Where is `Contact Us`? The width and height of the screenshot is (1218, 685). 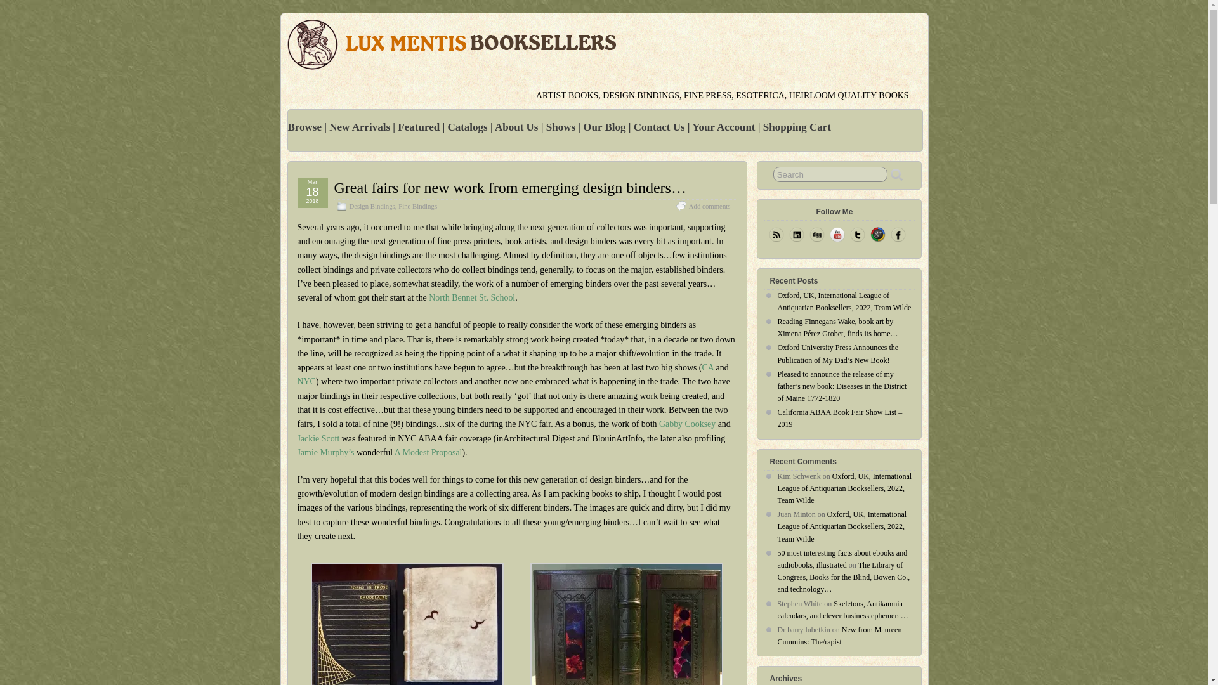 Contact Us is located at coordinates (660, 127).